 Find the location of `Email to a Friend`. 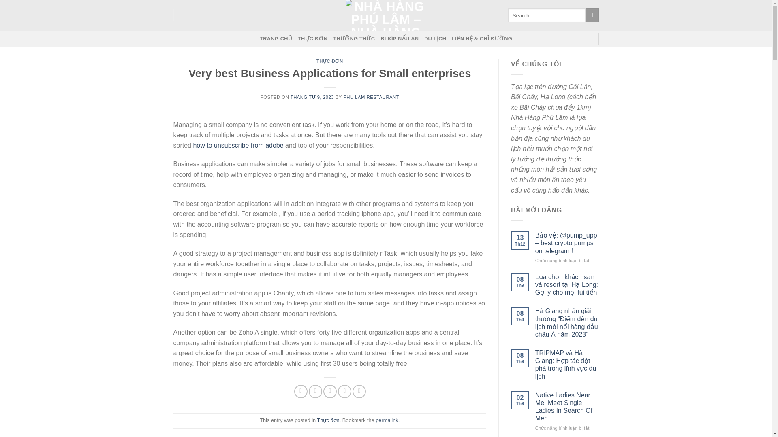

Email to a Friend is located at coordinates (330, 391).